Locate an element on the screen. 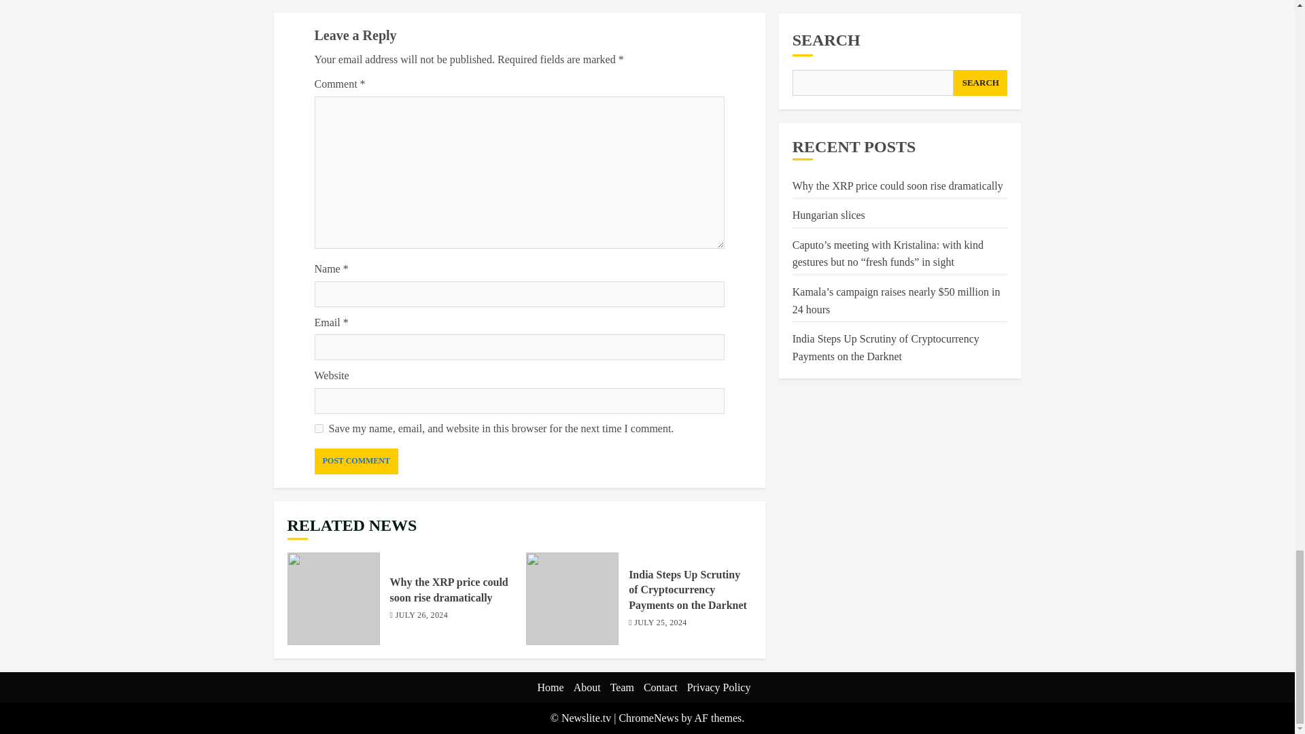  yes is located at coordinates (318, 428).